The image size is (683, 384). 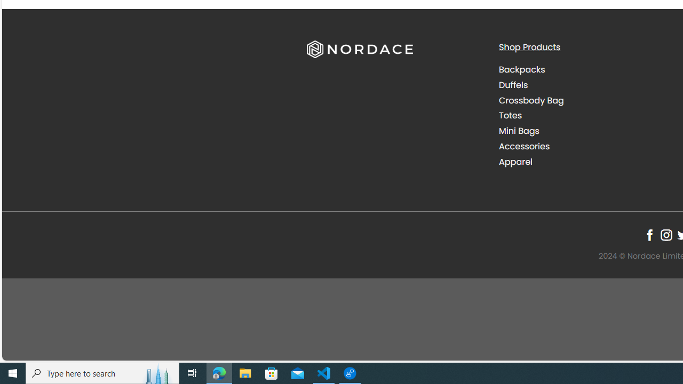 I want to click on Backpacks, so click(x=586, y=70).